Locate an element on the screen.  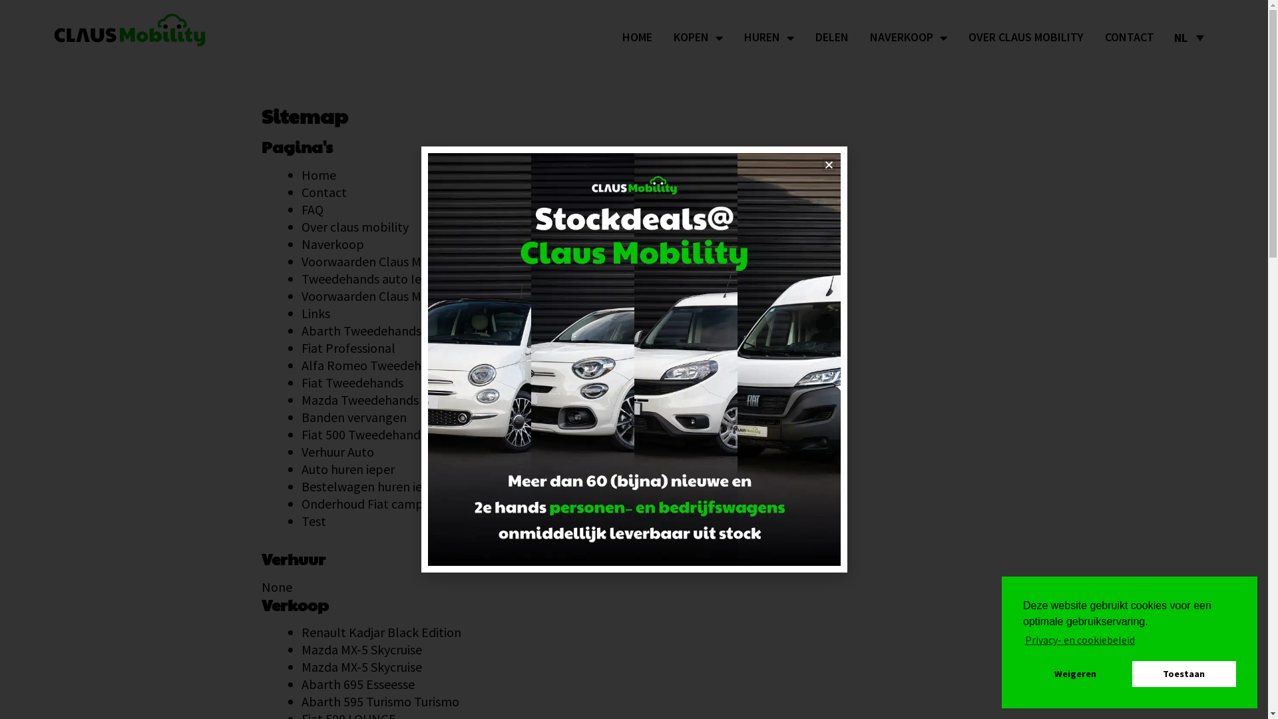
Mazda MX-5 Skycruise is located at coordinates (361, 667).